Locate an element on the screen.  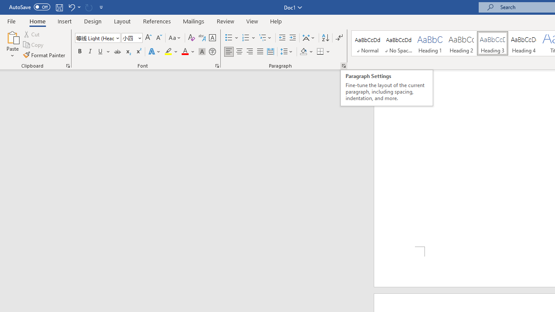
Undo Apply Quick Style is located at coordinates (74, 7).